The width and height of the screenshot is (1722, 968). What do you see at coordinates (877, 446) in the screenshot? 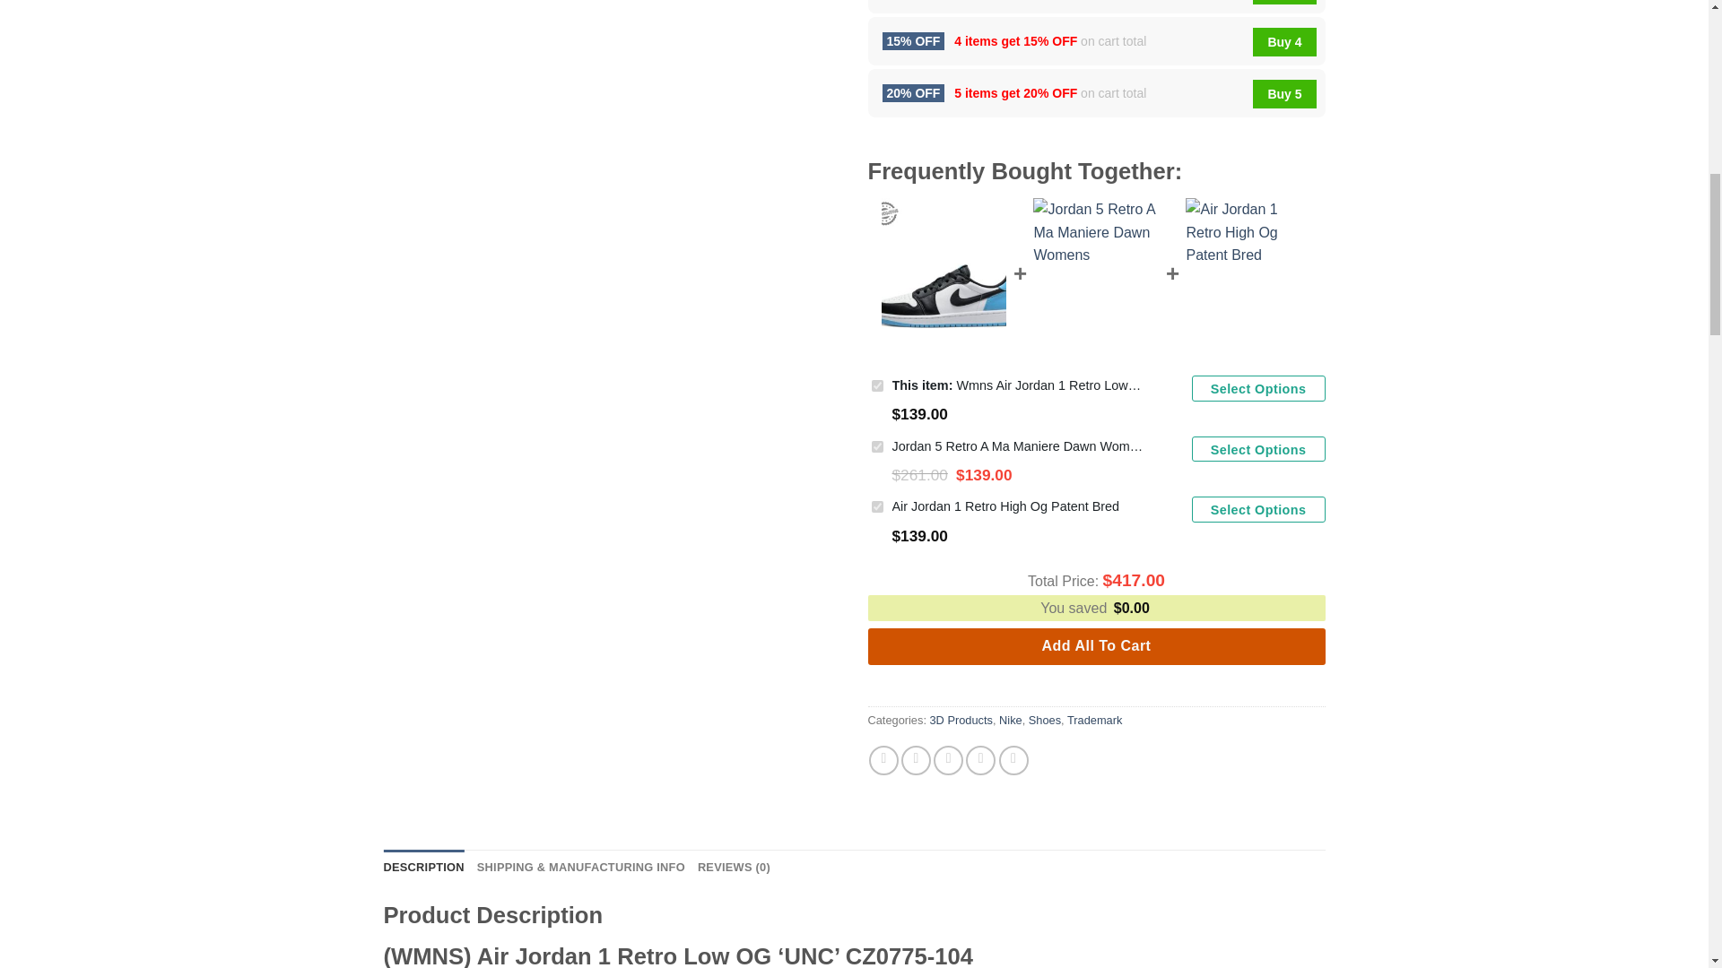
I see `6982` at bounding box center [877, 446].